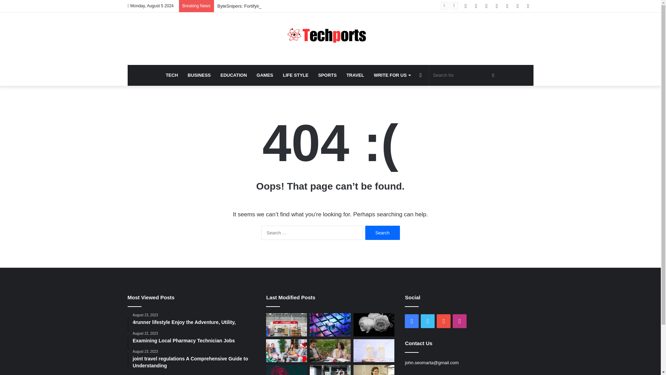  Describe the element at coordinates (382, 233) in the screenshot. I see `Search for` at that location.